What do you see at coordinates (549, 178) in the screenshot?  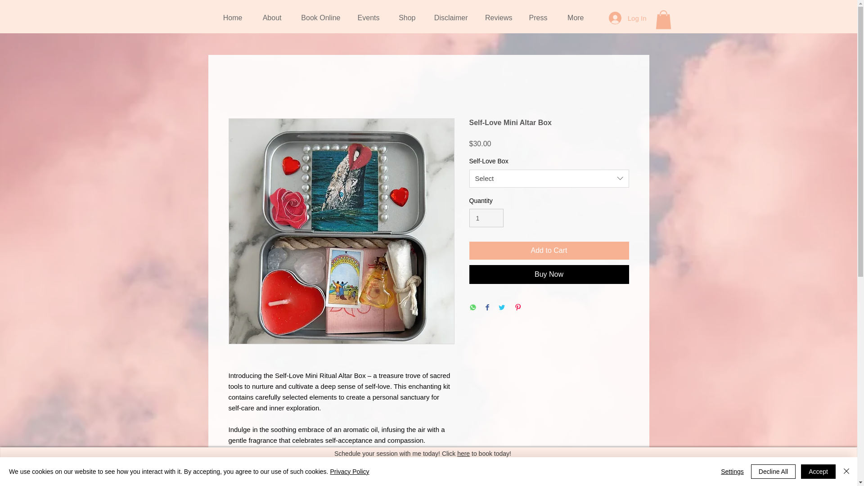 I see `Select` at bounding box center [549, 178].